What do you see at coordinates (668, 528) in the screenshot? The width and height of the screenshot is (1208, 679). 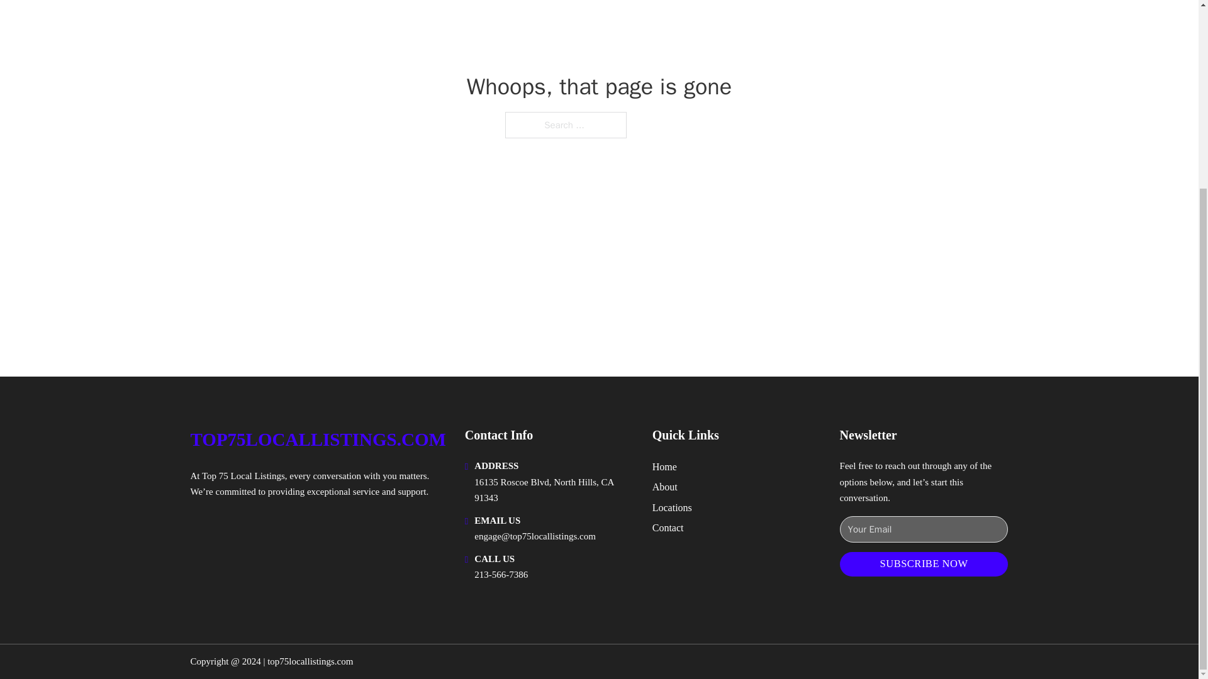 I see `Contact` at bounding box center [668, 528].